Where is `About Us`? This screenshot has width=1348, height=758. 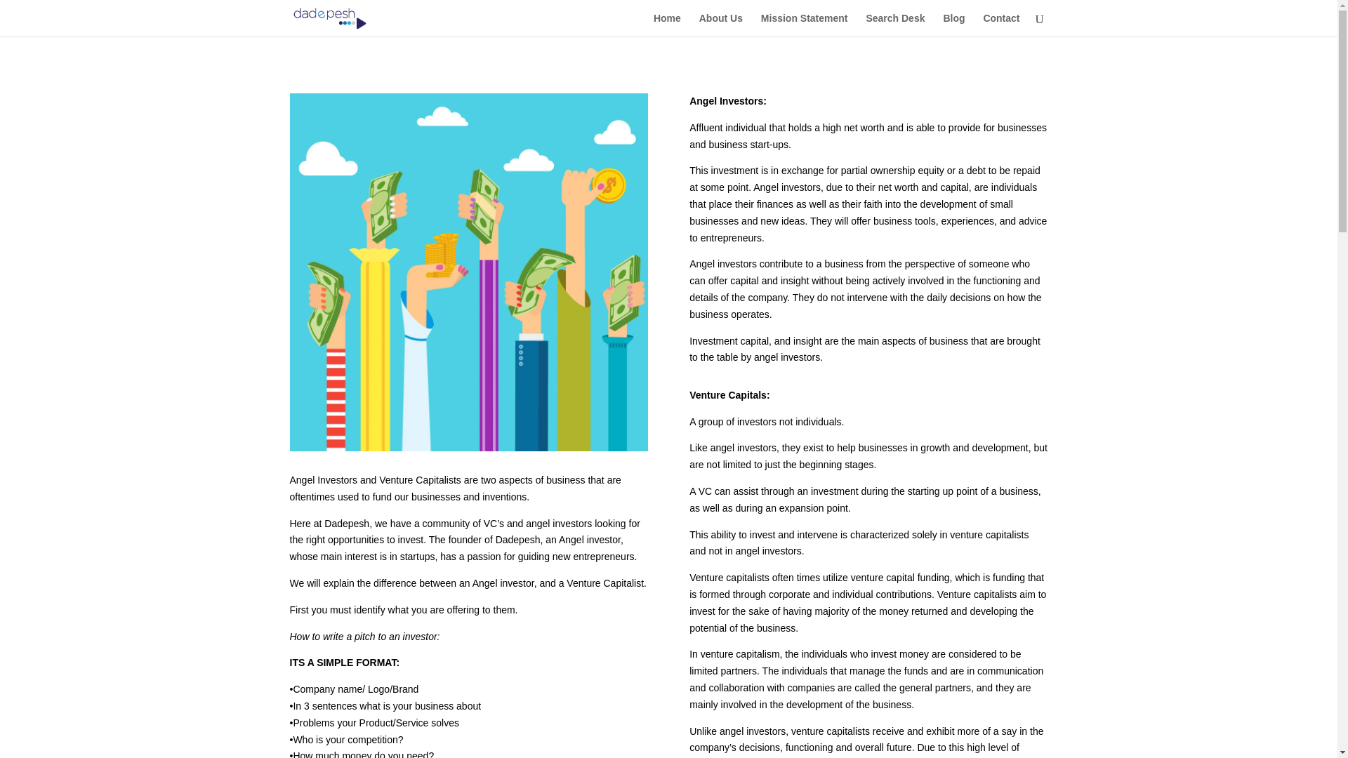 About Us is located at coordinates (720, 25).